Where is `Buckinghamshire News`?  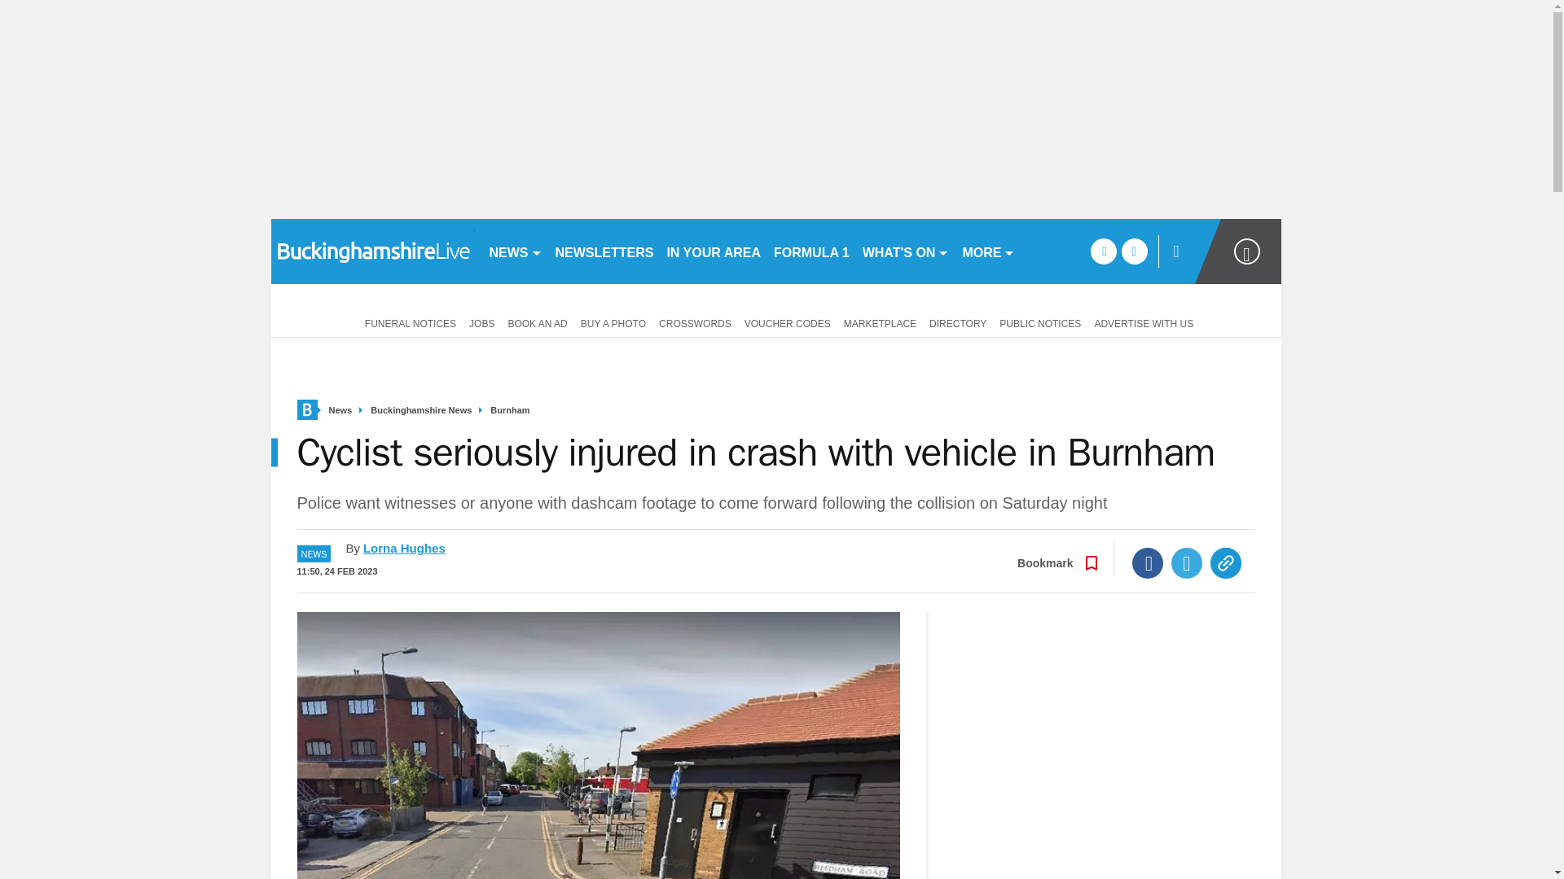 Buckinghamshire News is located at coordinates (421, 410).